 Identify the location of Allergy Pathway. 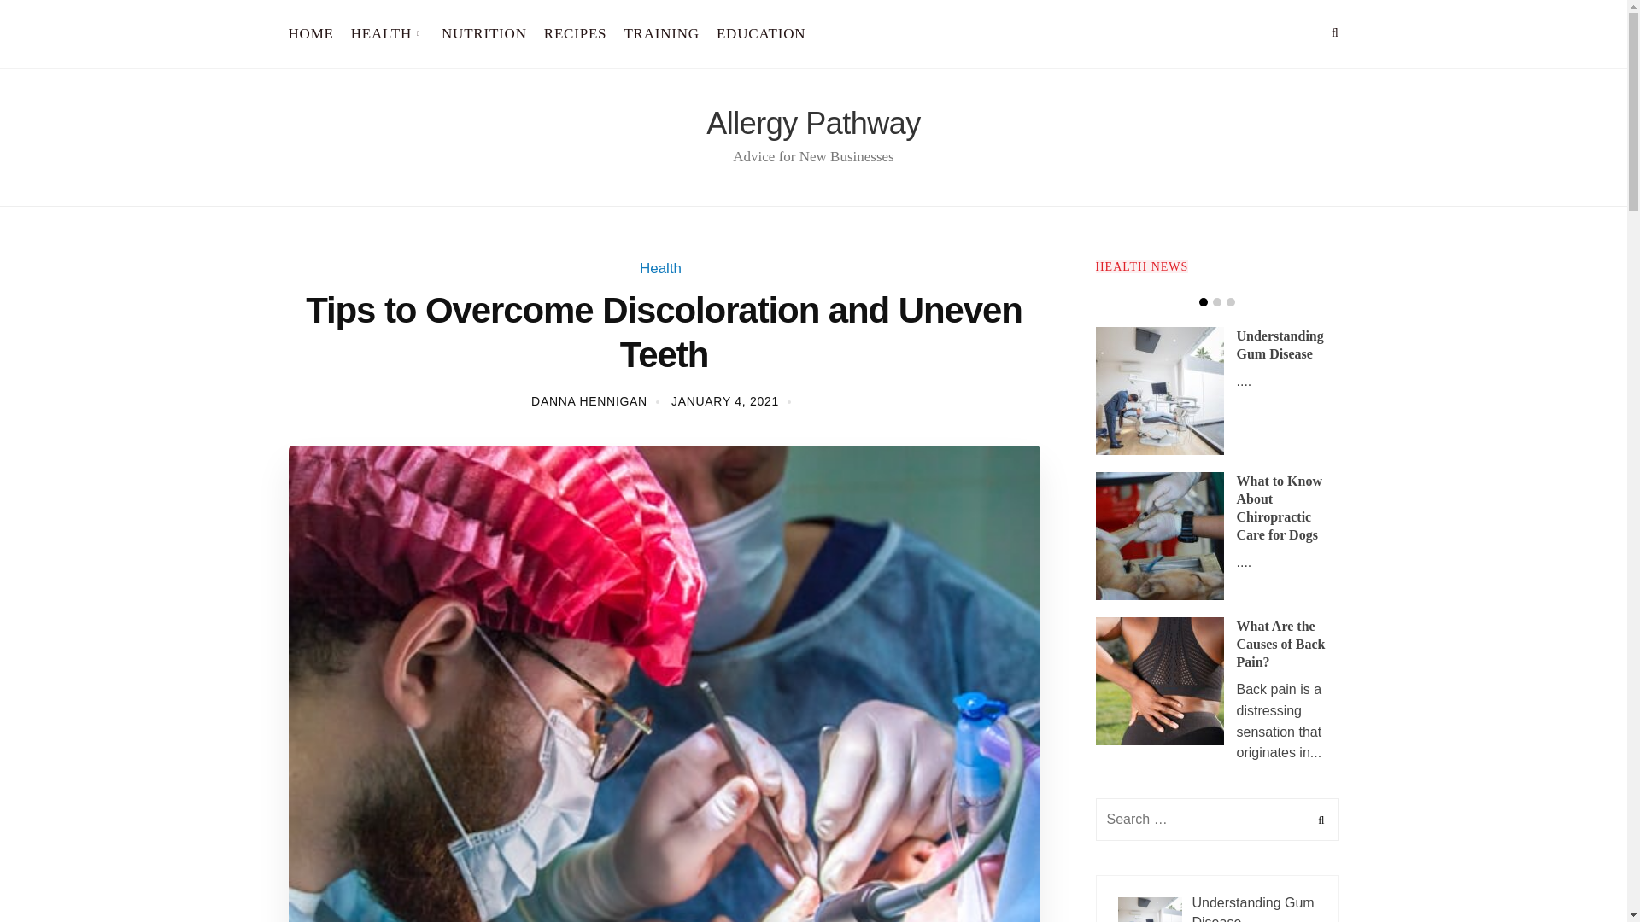
(813, 123).